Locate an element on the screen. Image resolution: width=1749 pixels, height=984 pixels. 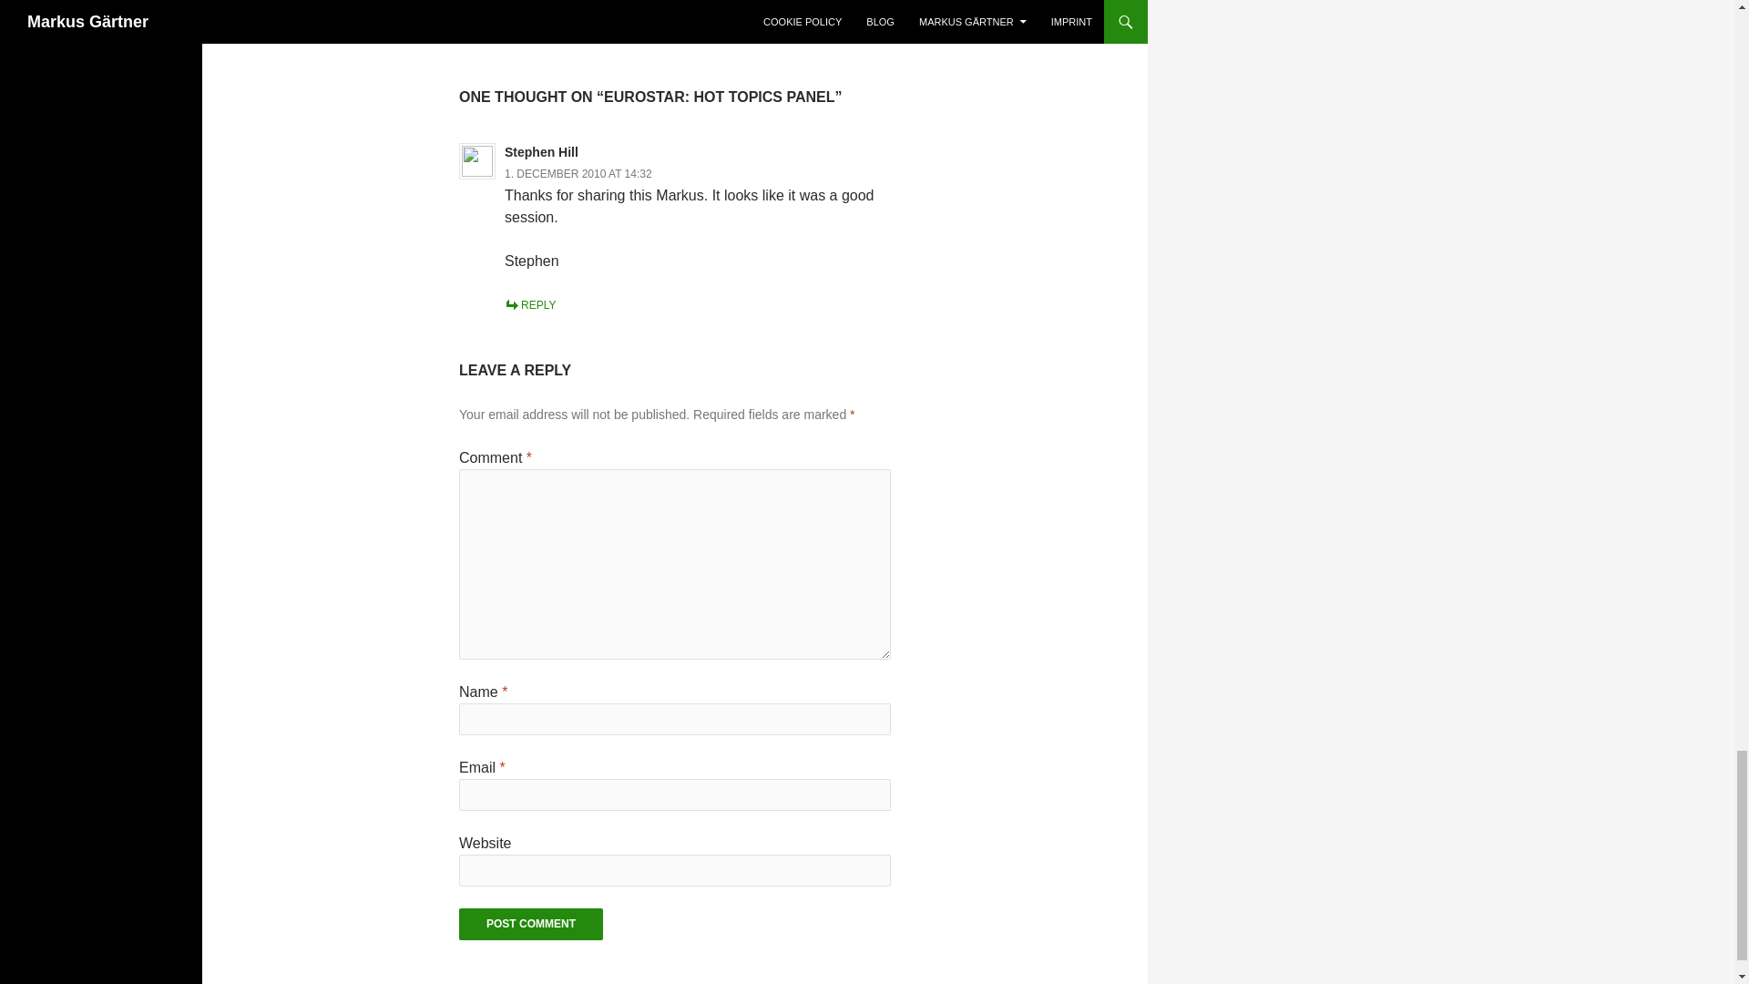
REPLY is located at coordinates (530, 305).